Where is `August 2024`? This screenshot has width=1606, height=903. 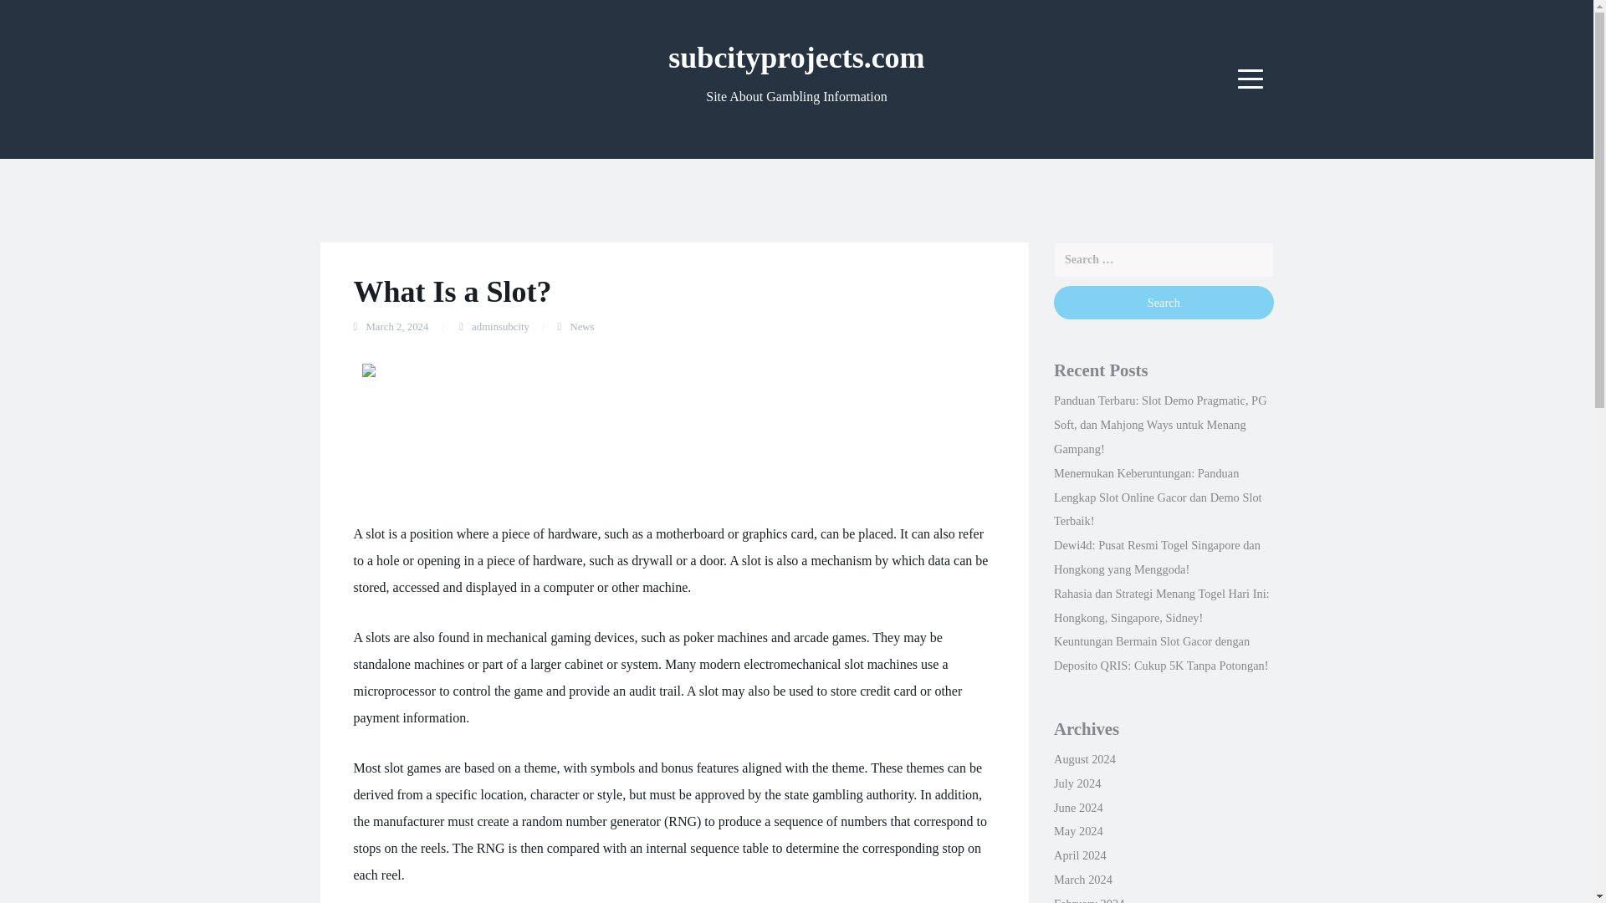 August 2024 is located at coordinates (1084, 758).